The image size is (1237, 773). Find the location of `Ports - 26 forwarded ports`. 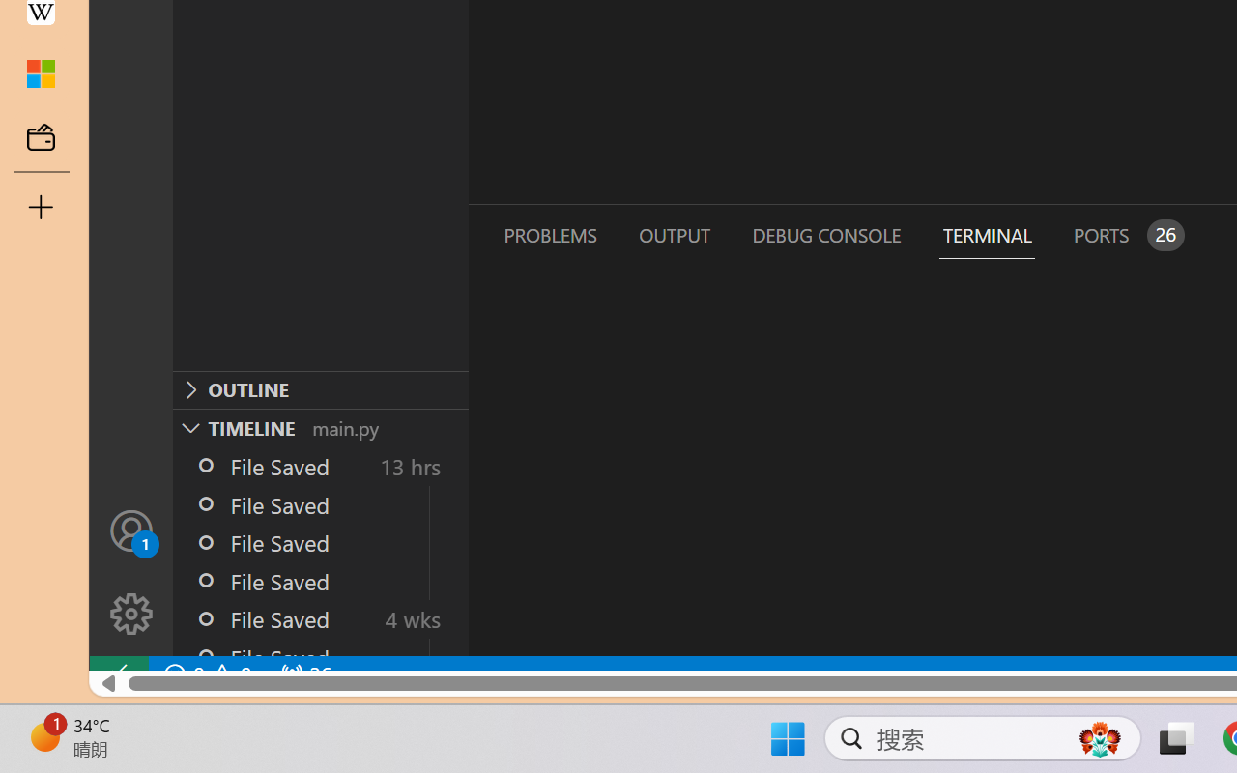

Ports - 26 forwarded ports is located at coordinates (1126, 235).